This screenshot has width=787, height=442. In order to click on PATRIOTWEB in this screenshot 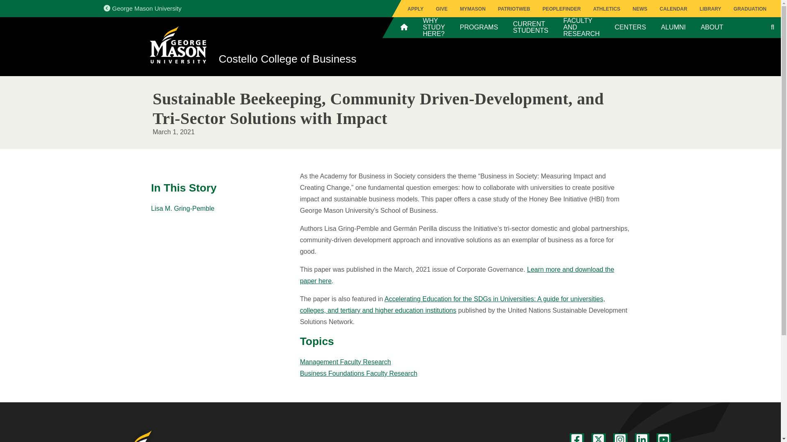, I will do `click(514, 9)`.